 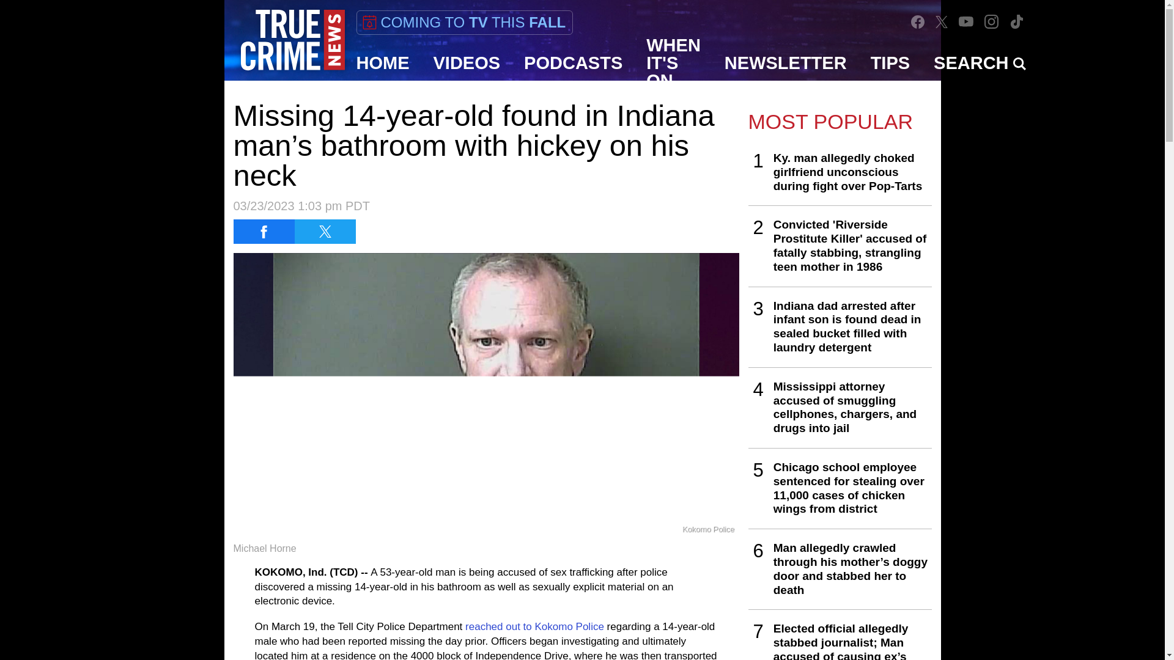 I want to click on YouTube, so click(x=966, y=22).